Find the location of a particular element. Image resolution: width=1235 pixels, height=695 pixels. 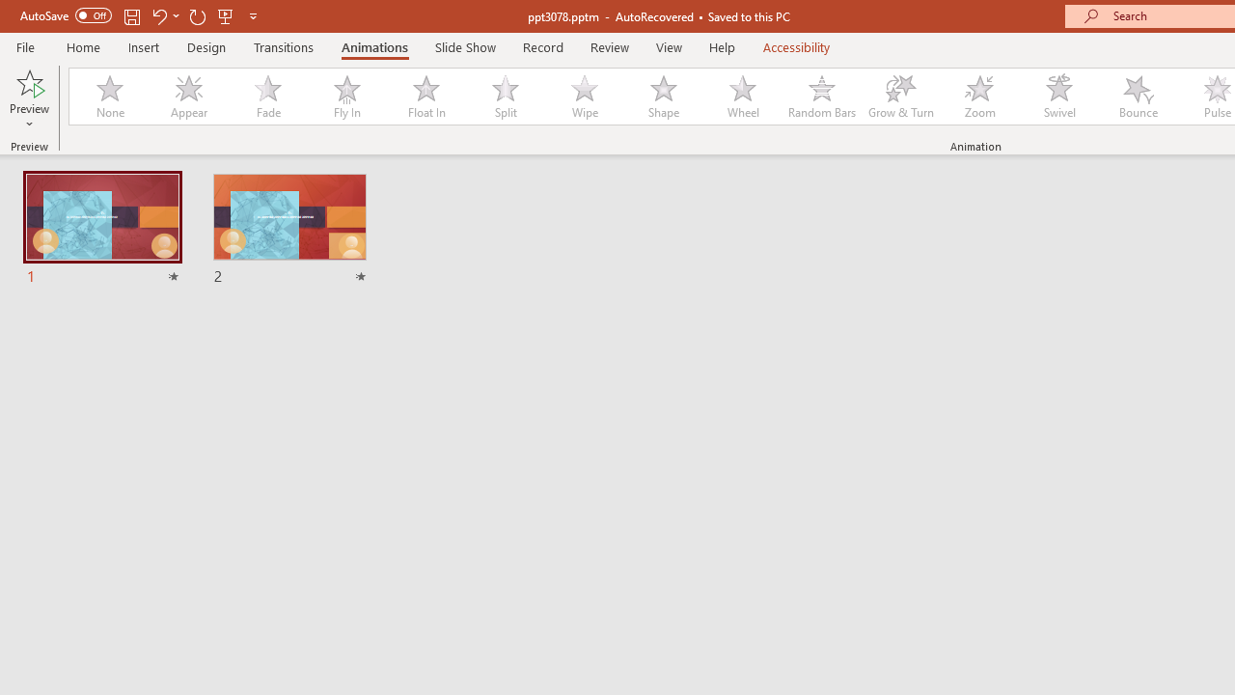

Review is located at coordinates (609, 46).